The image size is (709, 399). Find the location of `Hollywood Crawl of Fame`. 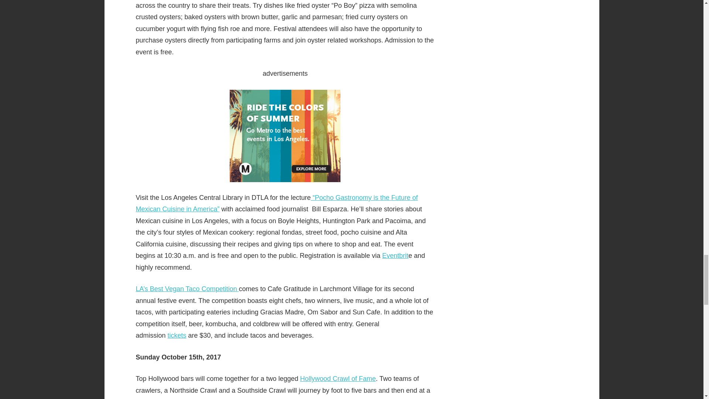

Hollywood Crawl of Fame is located at coordinates (338, 378).